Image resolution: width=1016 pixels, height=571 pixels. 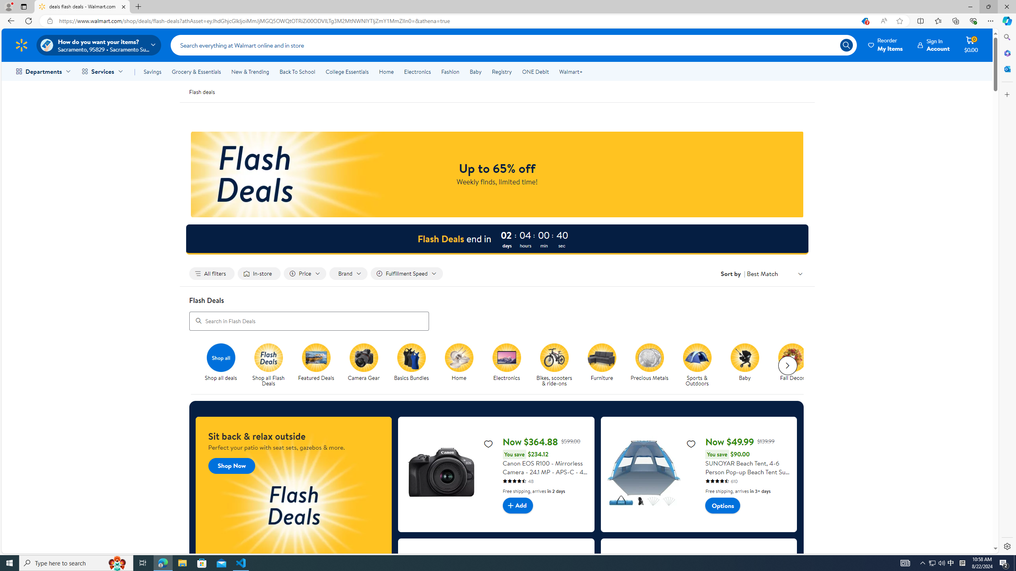 What do you see at coordinates (971, 45) in the screenshot?
I see `Cart contains 0 items Total Amount $0.00` at bounding box center [971, 45].